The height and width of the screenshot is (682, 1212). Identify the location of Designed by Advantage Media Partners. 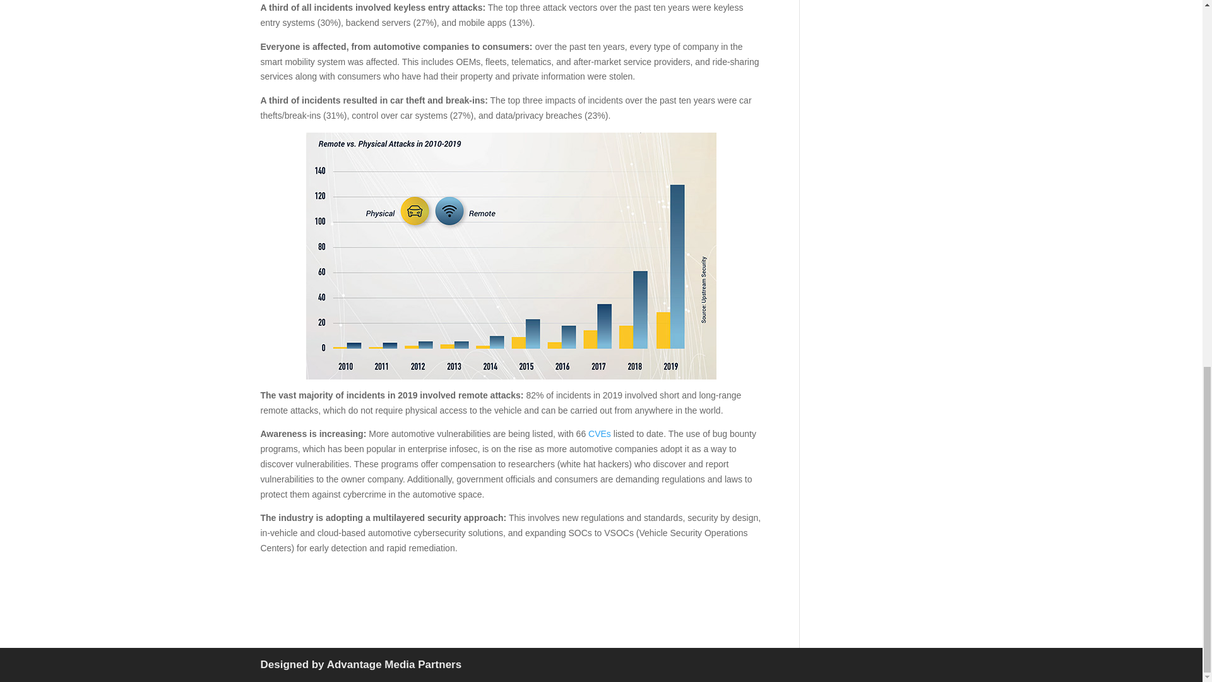
(361, 664).